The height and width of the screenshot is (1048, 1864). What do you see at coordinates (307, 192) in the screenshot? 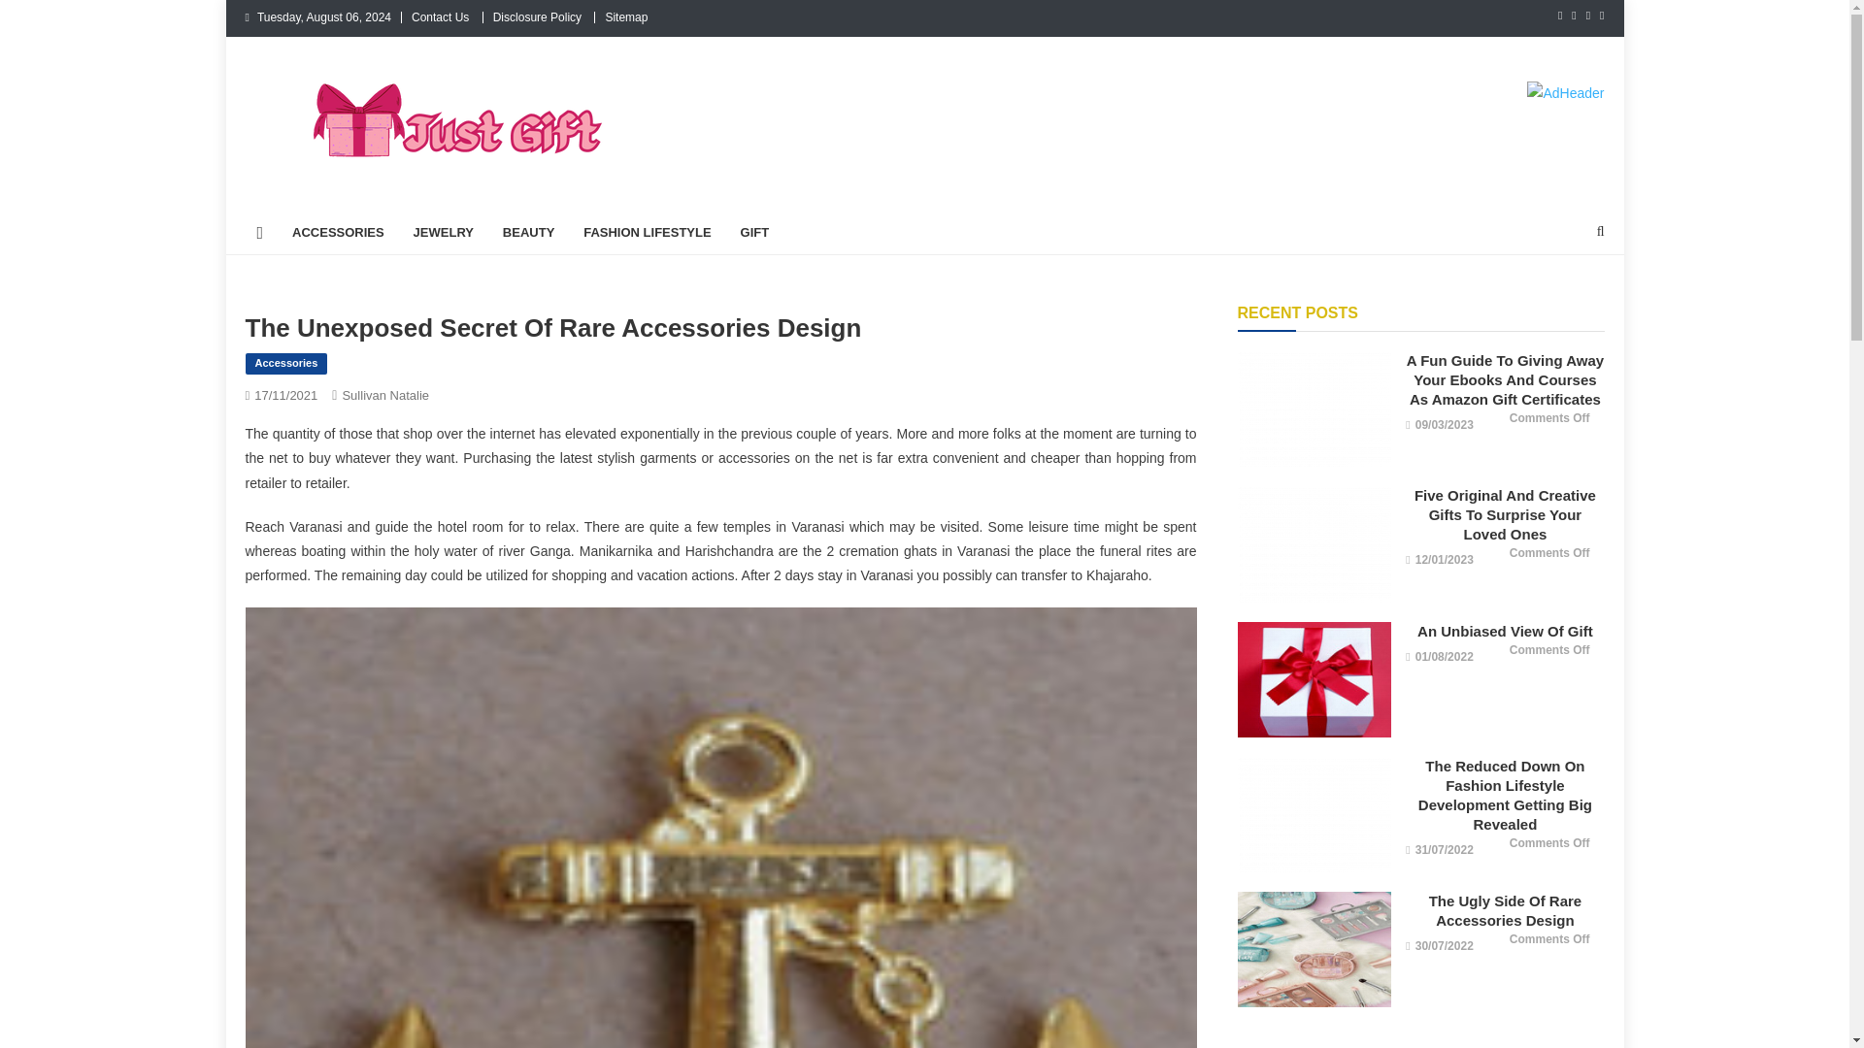
I see `Just Gift` at bounding box center [307, 192].